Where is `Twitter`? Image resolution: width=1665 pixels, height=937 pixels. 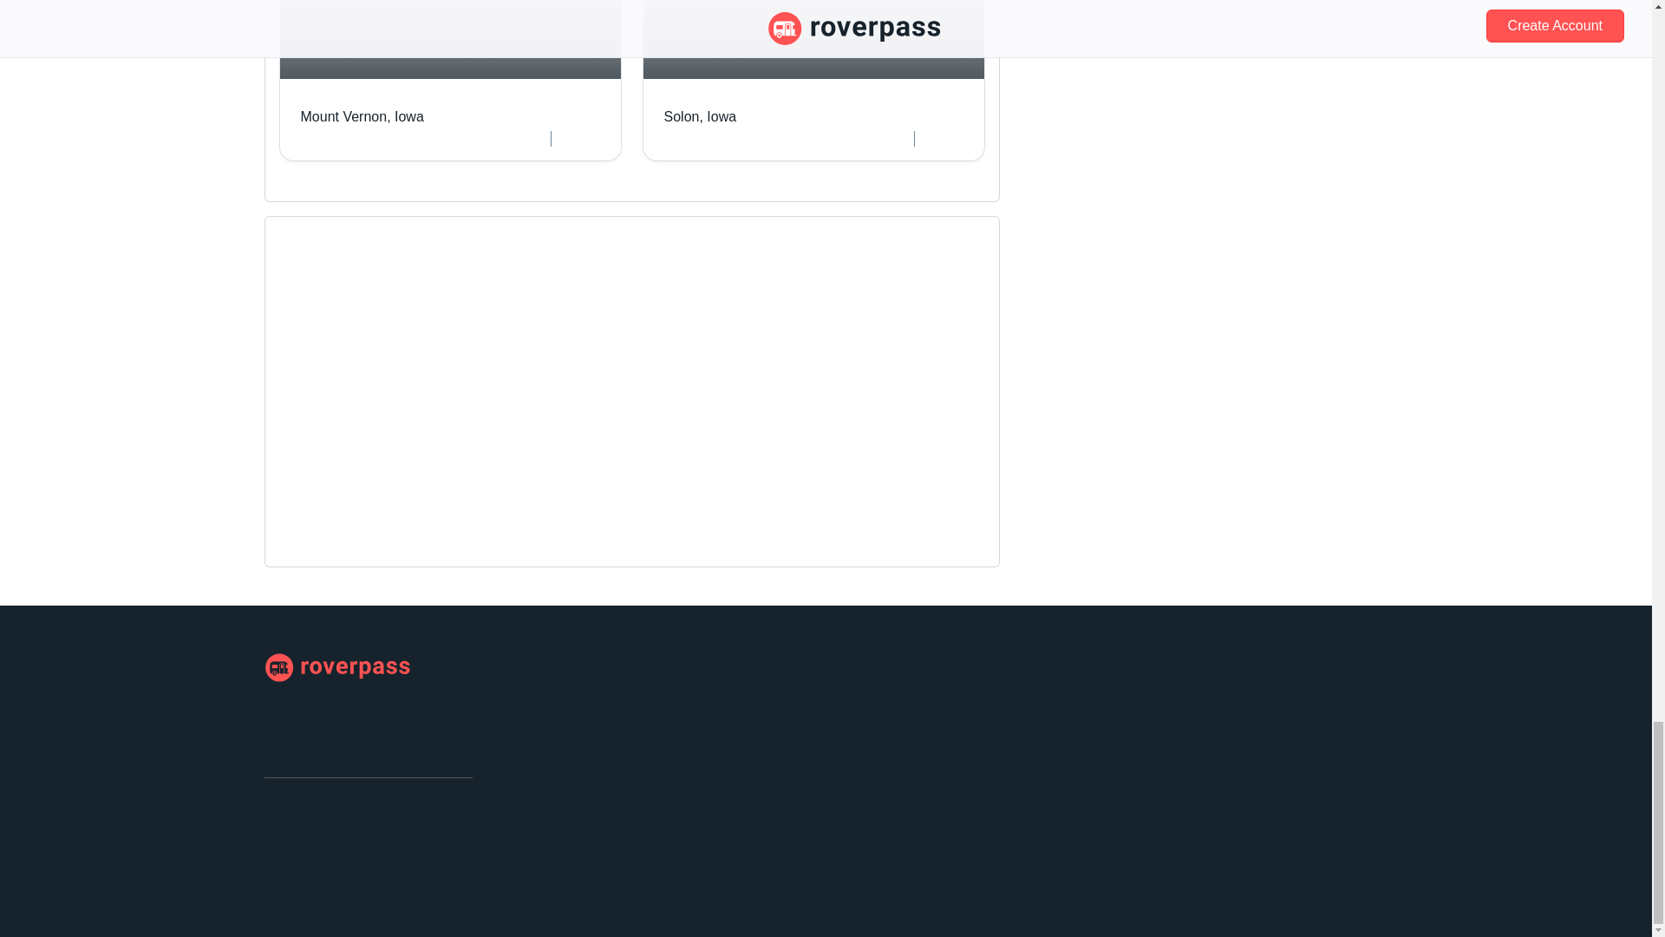 Twitter is located at coordinates (305, 814).